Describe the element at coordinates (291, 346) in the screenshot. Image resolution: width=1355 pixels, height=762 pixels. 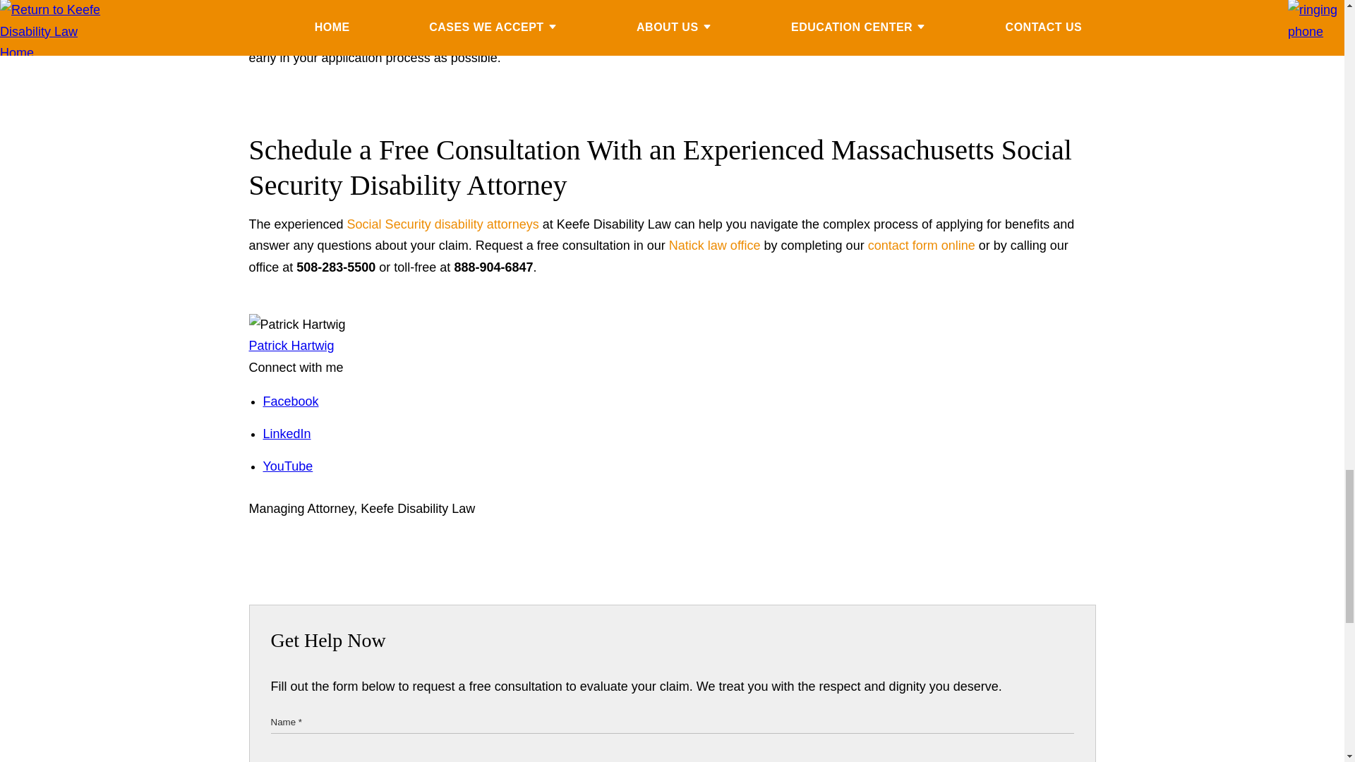
I see `Patrick Hartwig` at that location.